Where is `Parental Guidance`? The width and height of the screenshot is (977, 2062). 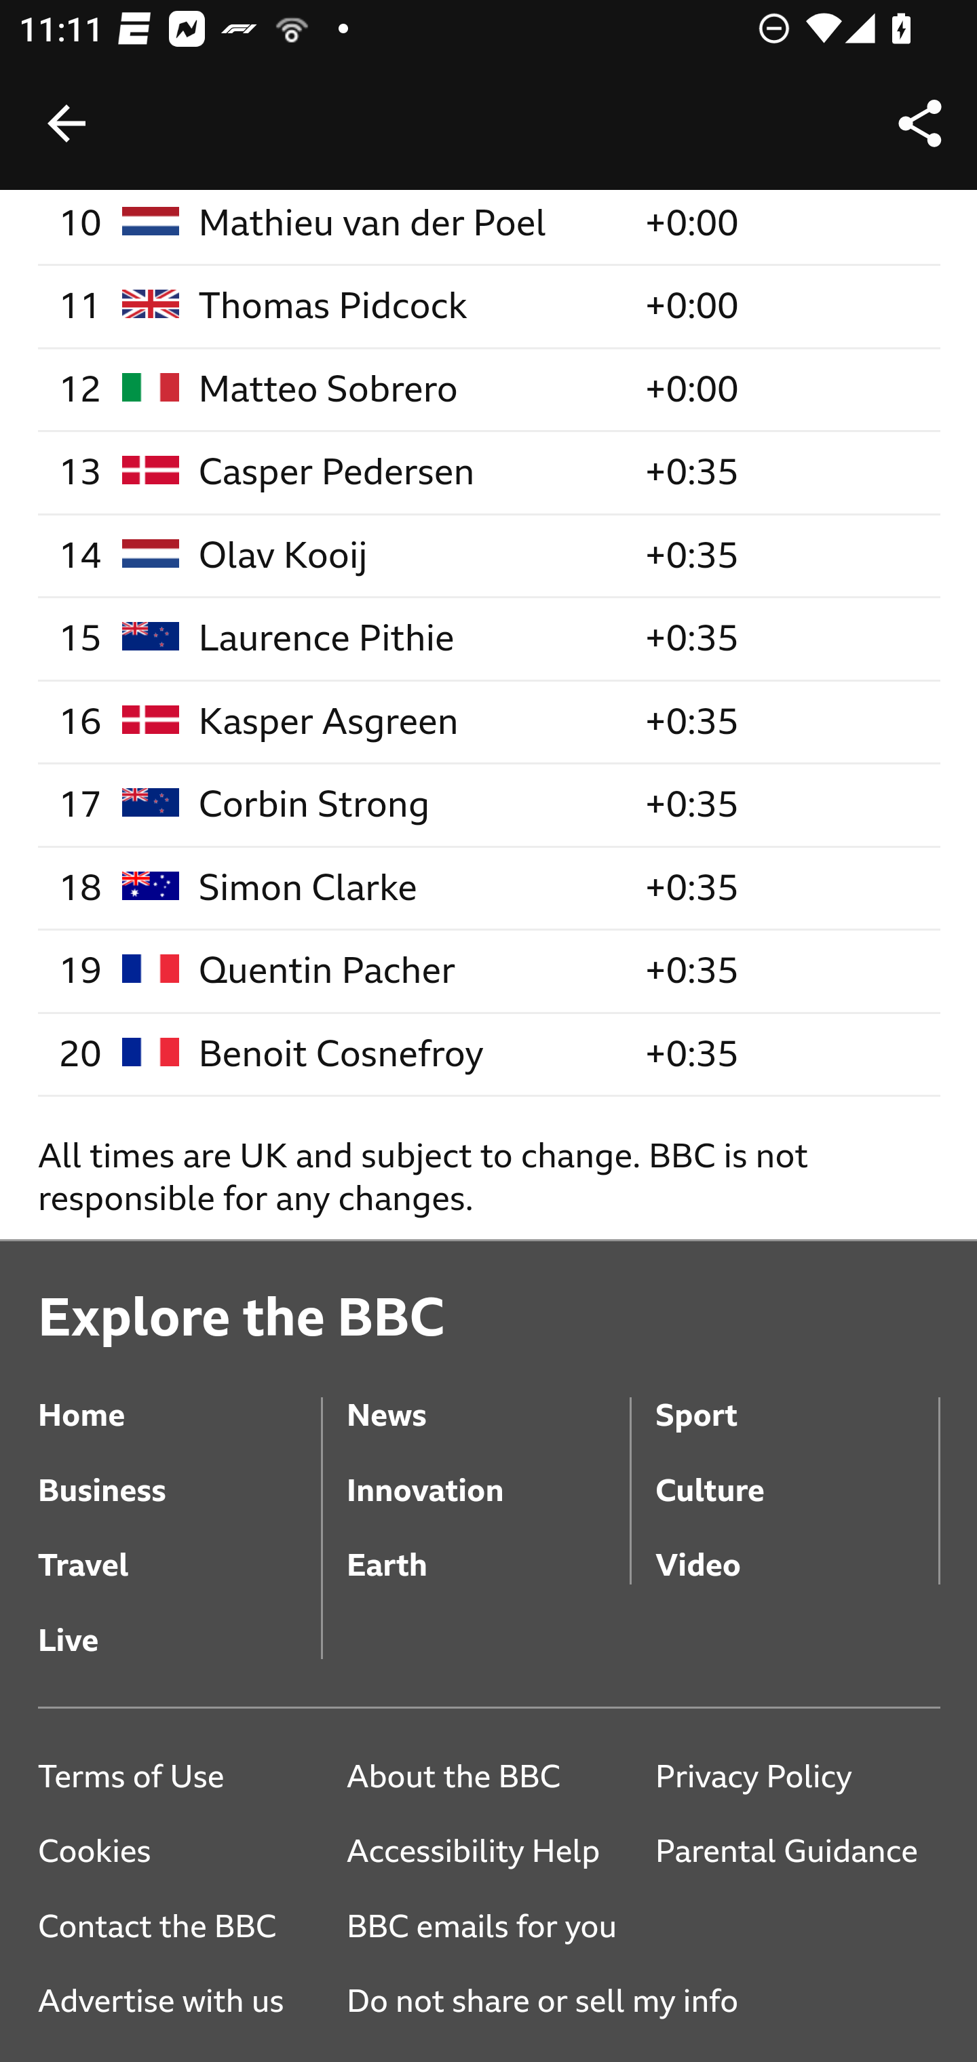 Parental Guidance is located at coordinates (797, 1852).